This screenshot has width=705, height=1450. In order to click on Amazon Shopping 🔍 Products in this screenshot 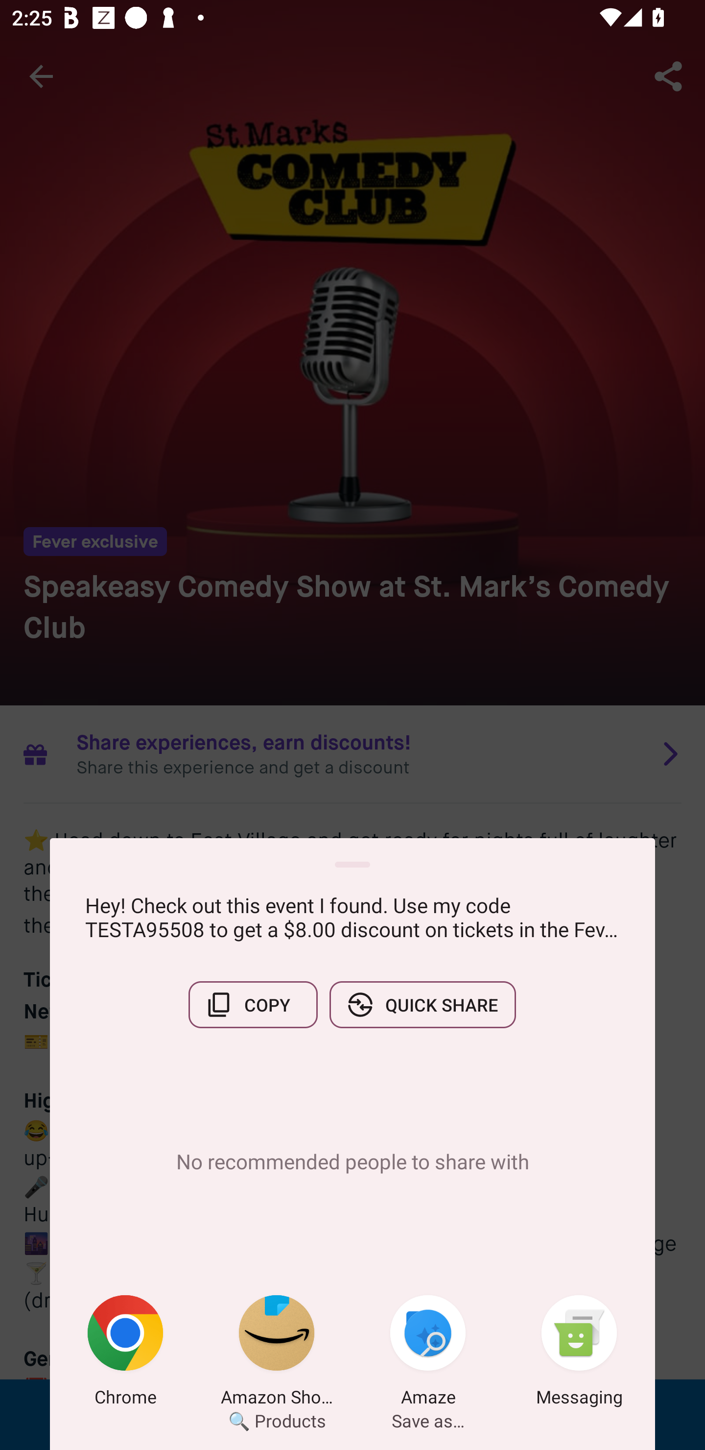, I will do `click(277, 1353)`.